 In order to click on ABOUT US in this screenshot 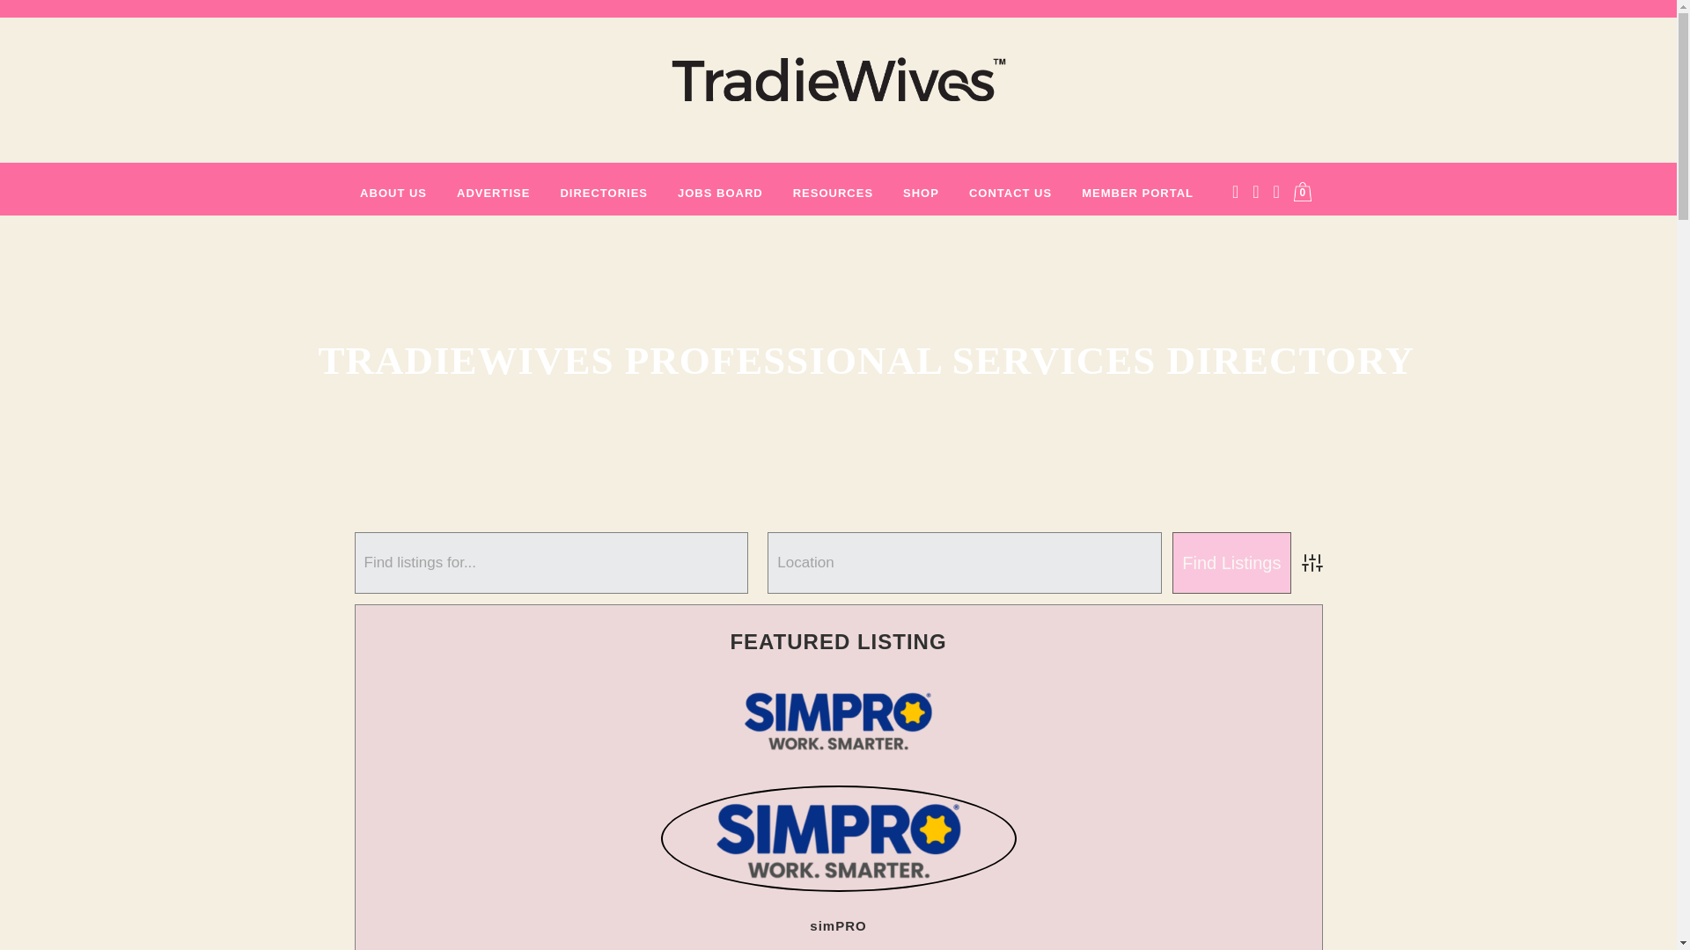, I will do `click(393, 194)`.